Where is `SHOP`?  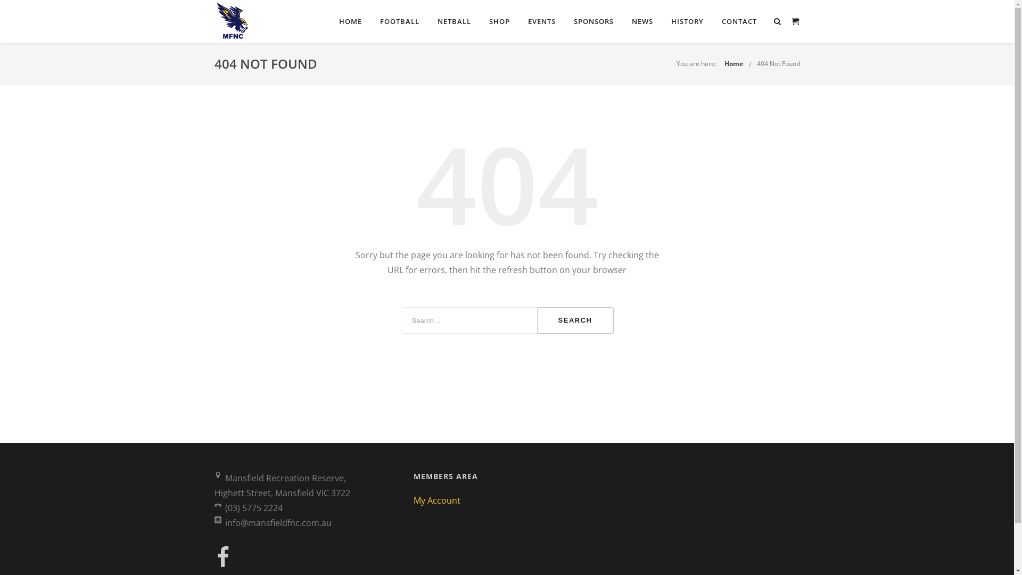
SHOP is located at coordinates (499, 21).